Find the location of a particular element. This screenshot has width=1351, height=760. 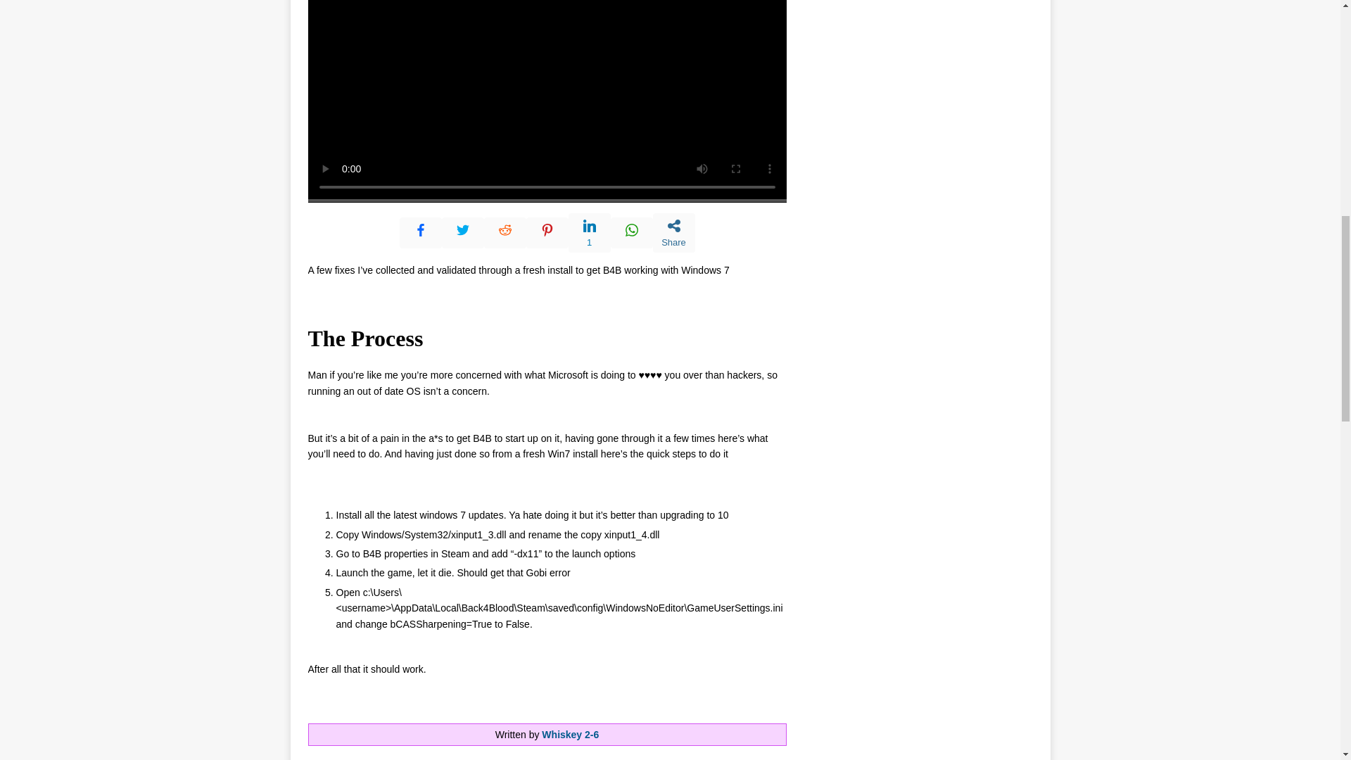

Share is located at coordinates (674, 232).